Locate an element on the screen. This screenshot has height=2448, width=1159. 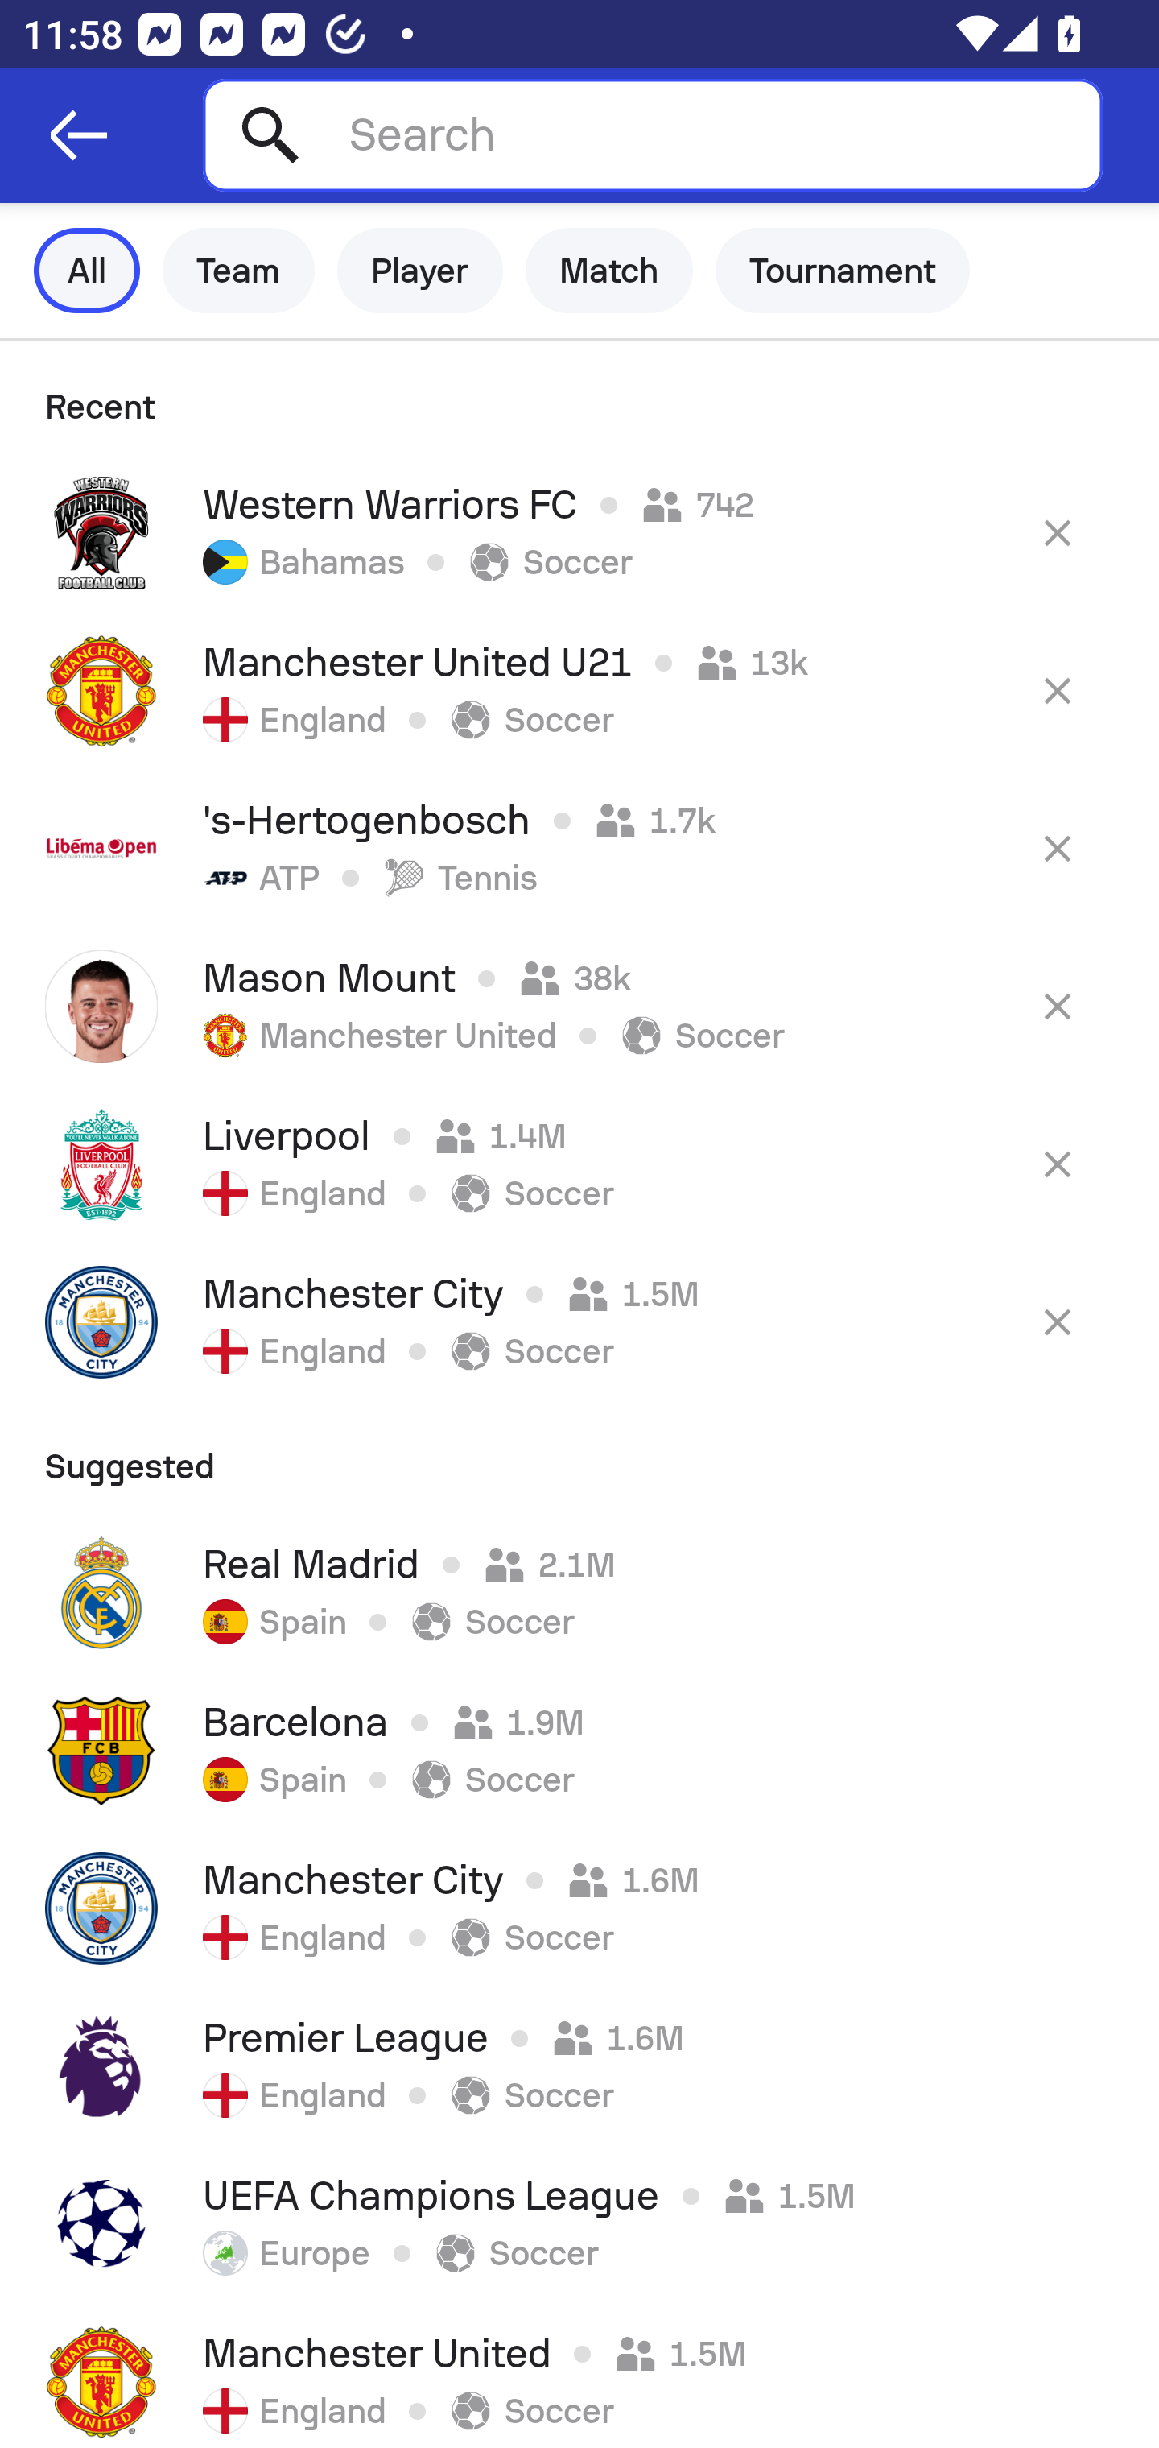
Real Madrid 2.1M Spain Soccer is located at coordinates (579, 1592).